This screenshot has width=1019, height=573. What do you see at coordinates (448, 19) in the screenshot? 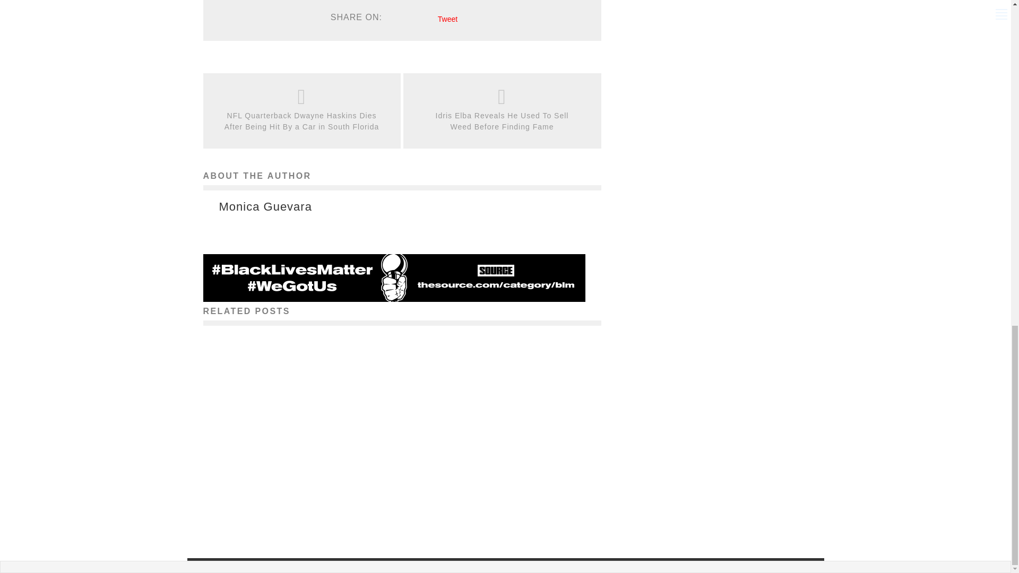
I see `Tweet` at bounding box center [448, 19].